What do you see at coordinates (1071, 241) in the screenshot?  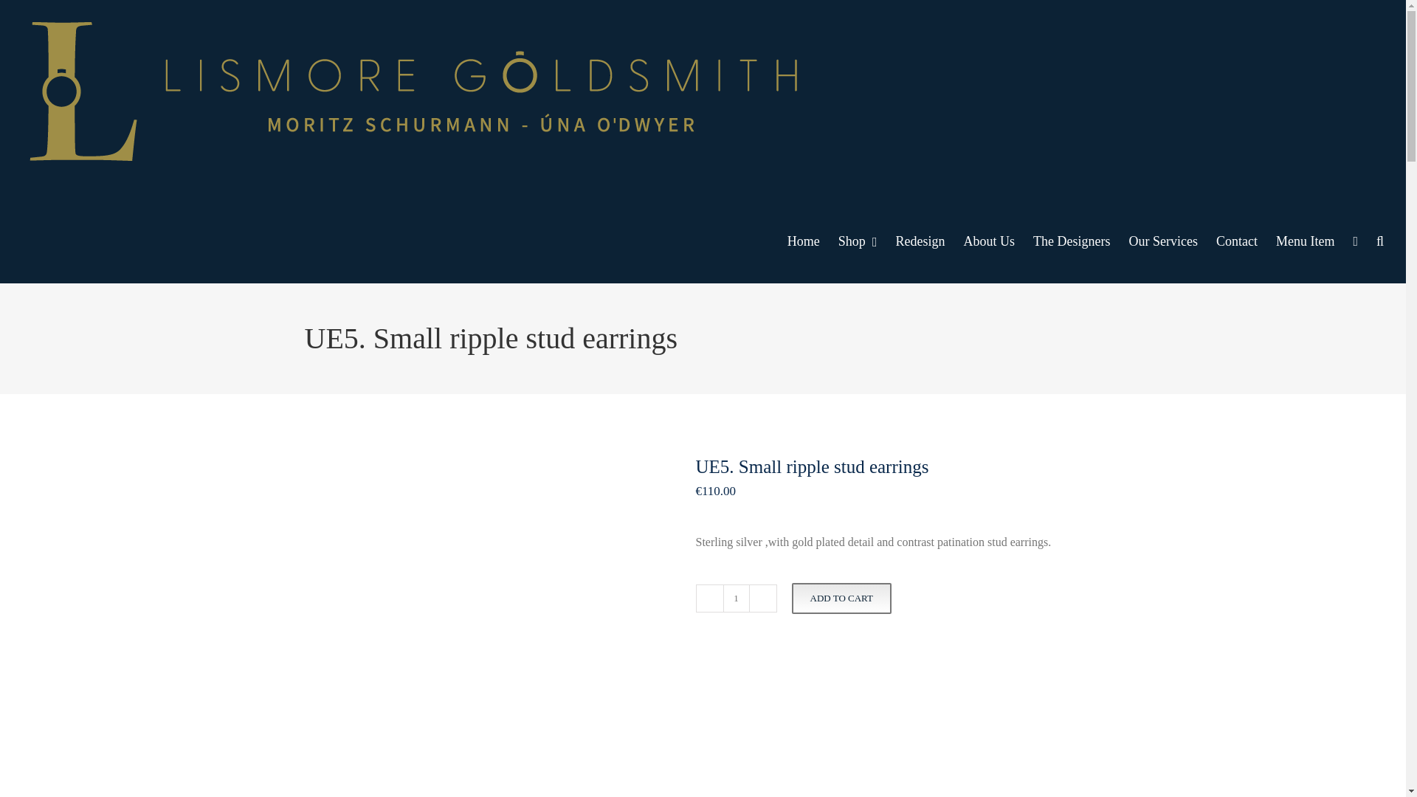 I see `The Designers` at bounding box center [1071, 241].